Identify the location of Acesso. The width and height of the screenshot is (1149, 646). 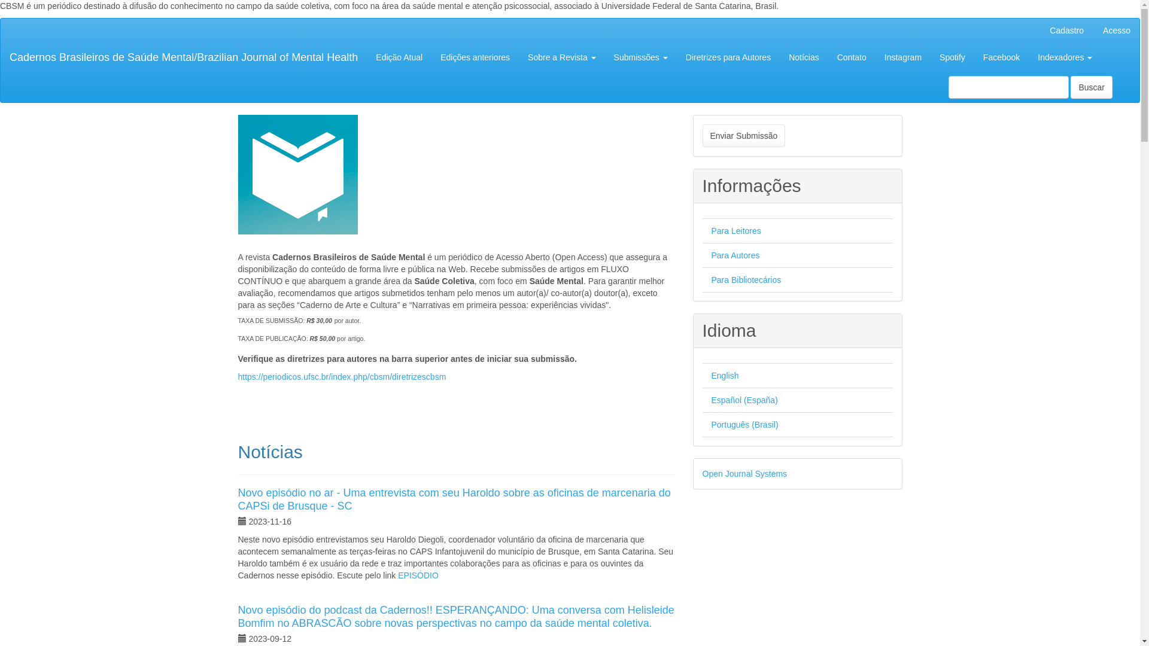
(1117, 31).